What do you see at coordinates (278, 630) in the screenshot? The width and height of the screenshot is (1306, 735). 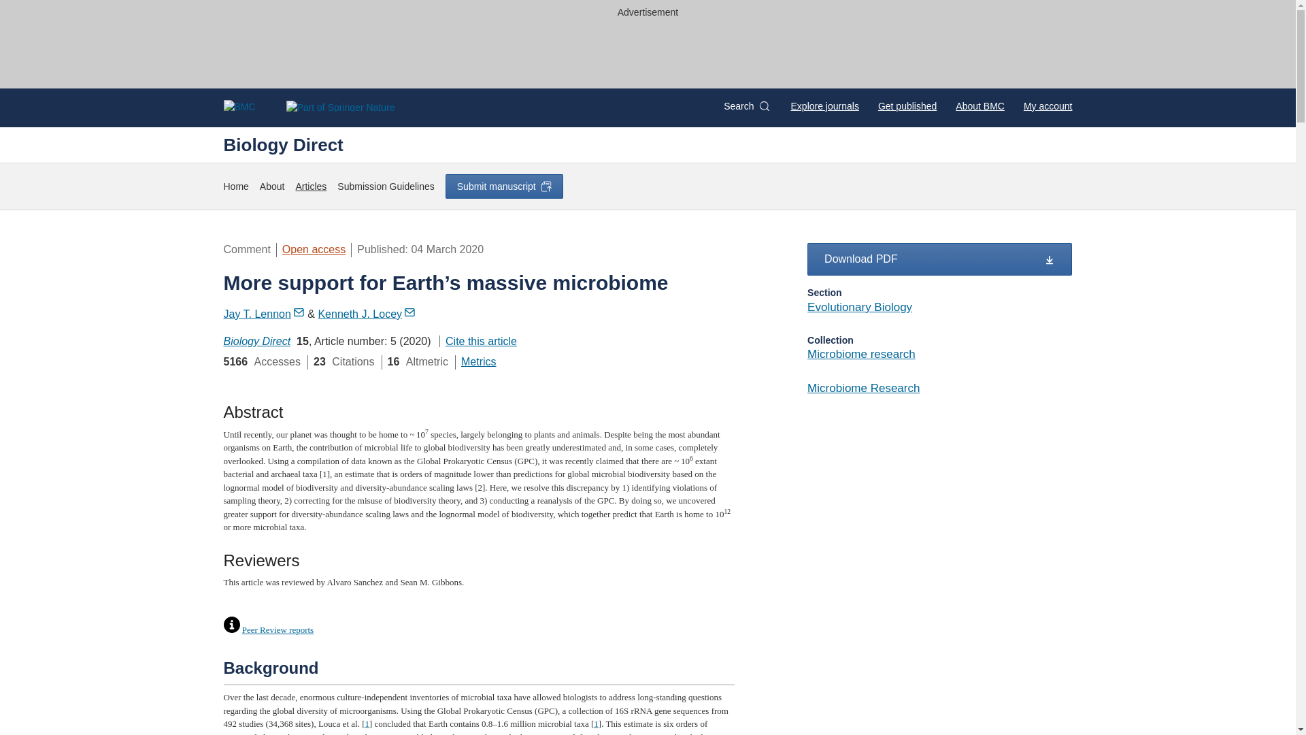 I see `Peer Review reports` at bounding box center [278, 630].